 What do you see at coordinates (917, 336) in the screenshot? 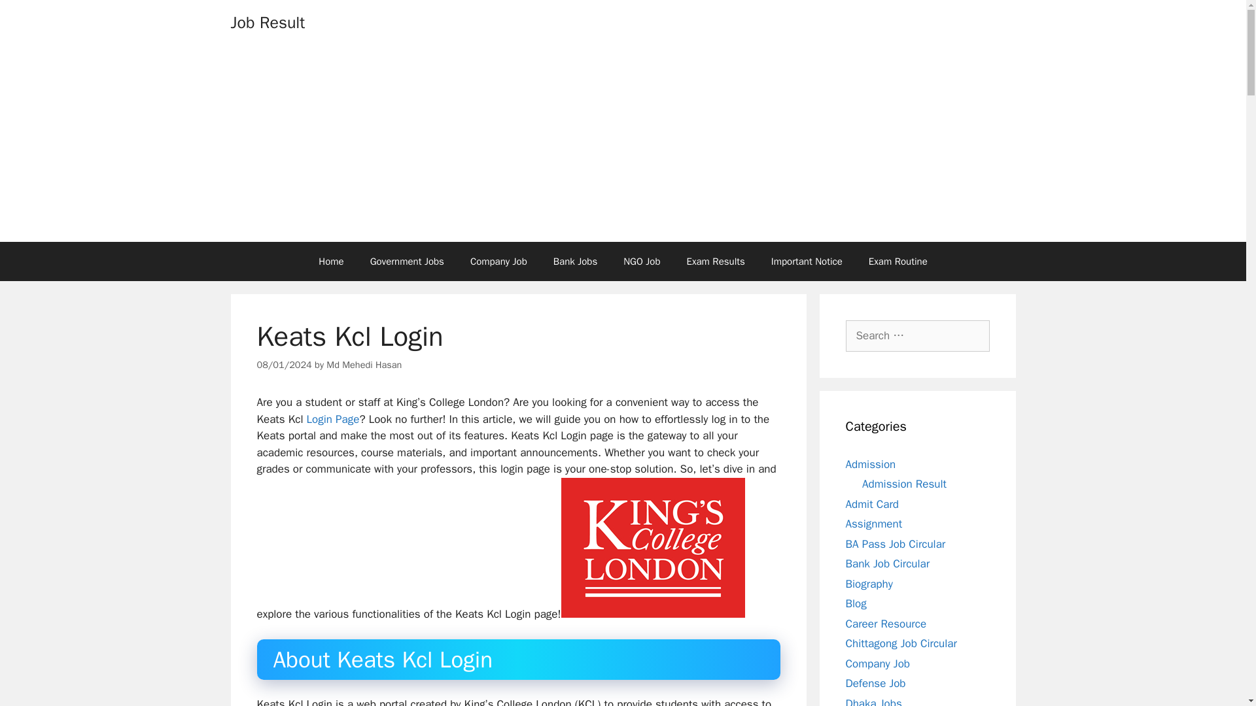
I see `Search for:` at bounding box center [917, 336].